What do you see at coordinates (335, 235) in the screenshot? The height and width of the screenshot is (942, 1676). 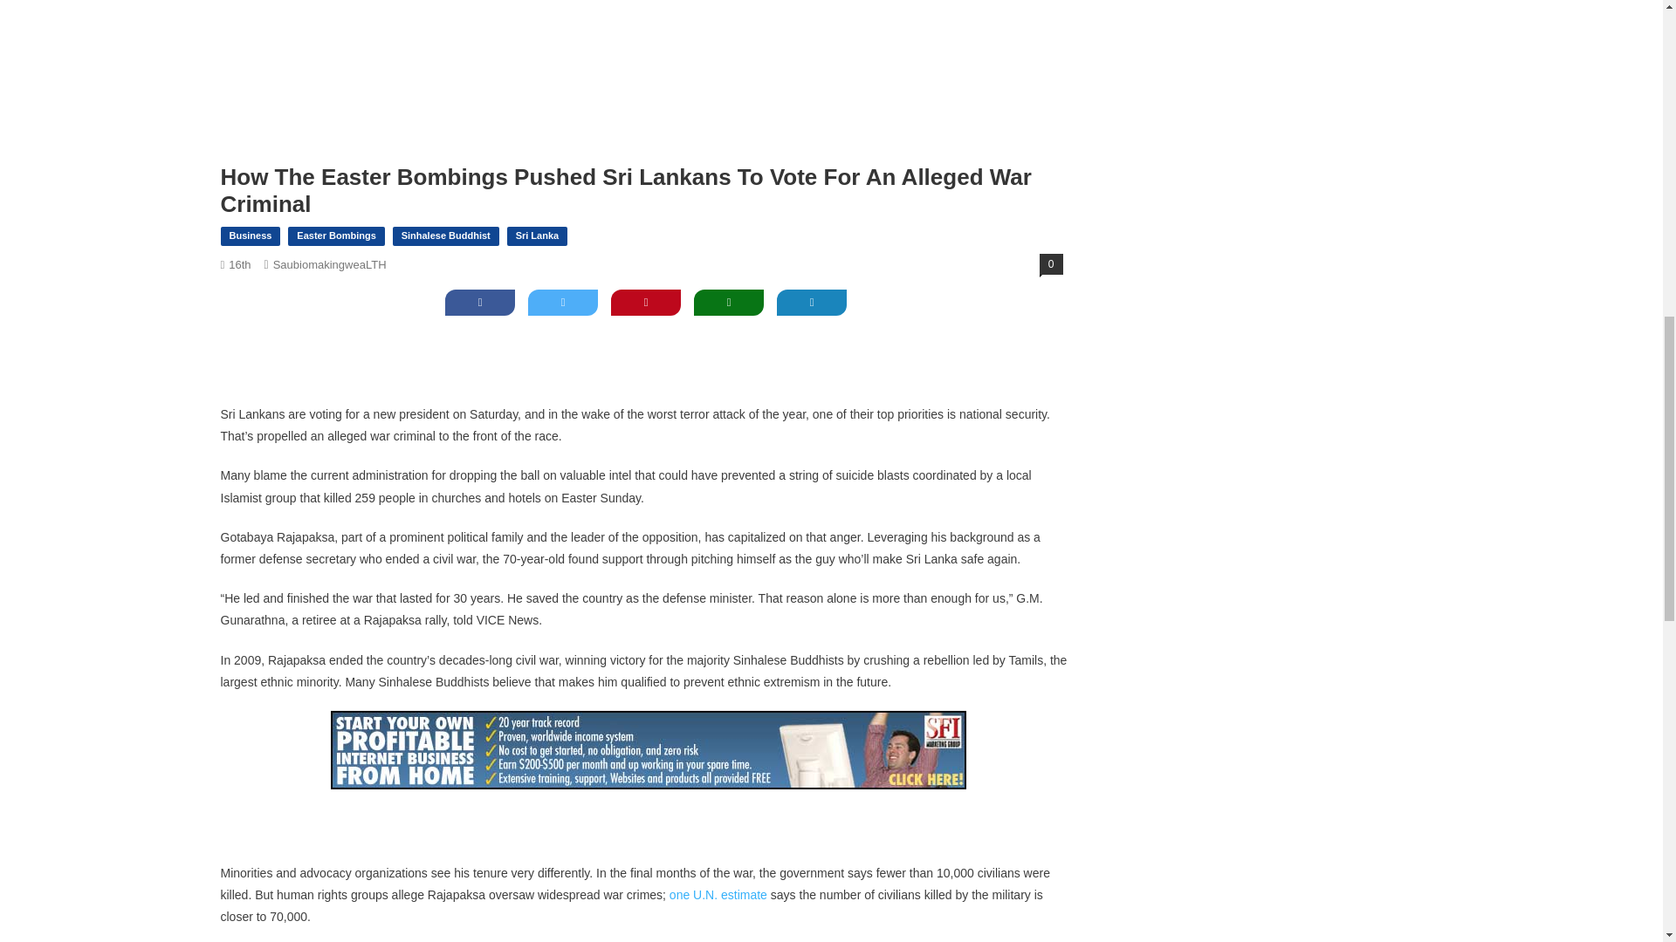 I see `Easter Bombings` at bounding box center [335, 235].